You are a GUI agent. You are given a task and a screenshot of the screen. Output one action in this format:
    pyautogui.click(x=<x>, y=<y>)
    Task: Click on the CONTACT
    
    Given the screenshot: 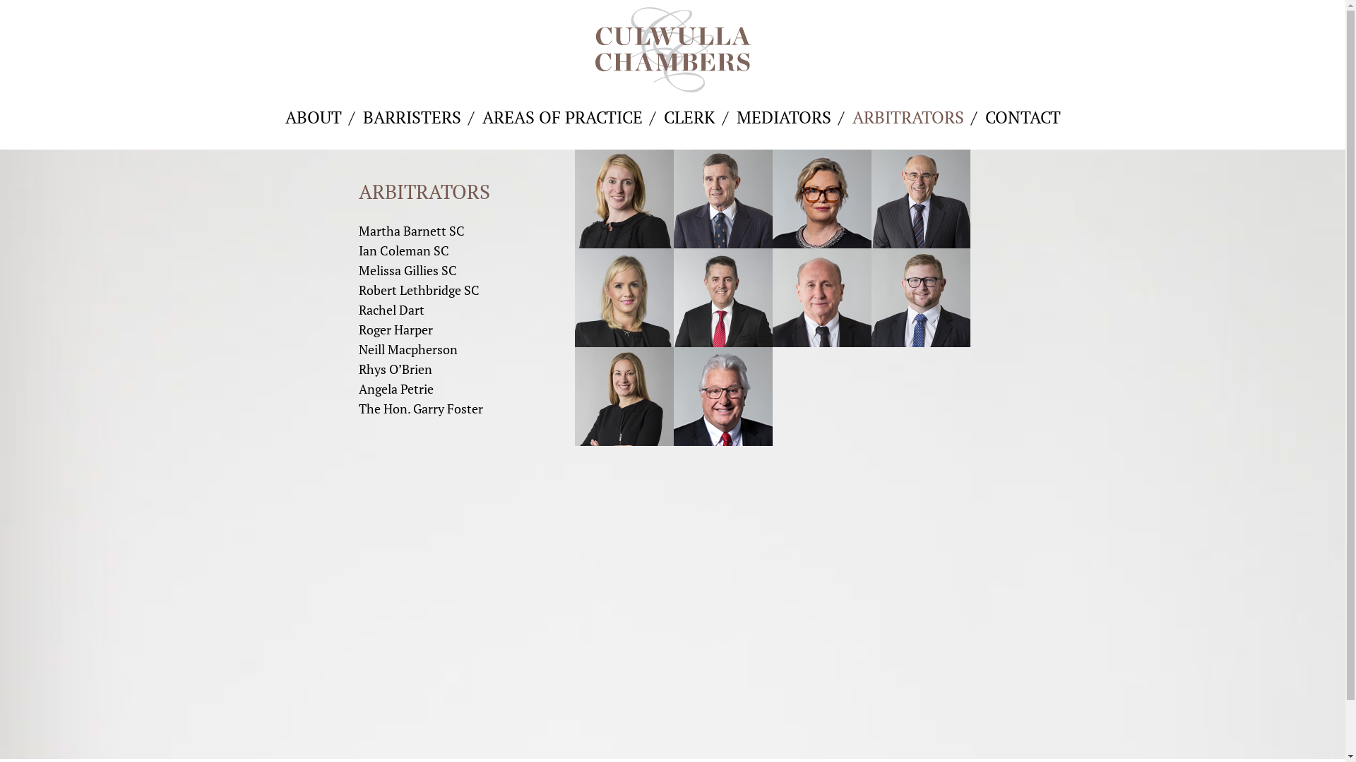 What is the action you would take?
    pyautogui.click(x=1023, y=117)
    